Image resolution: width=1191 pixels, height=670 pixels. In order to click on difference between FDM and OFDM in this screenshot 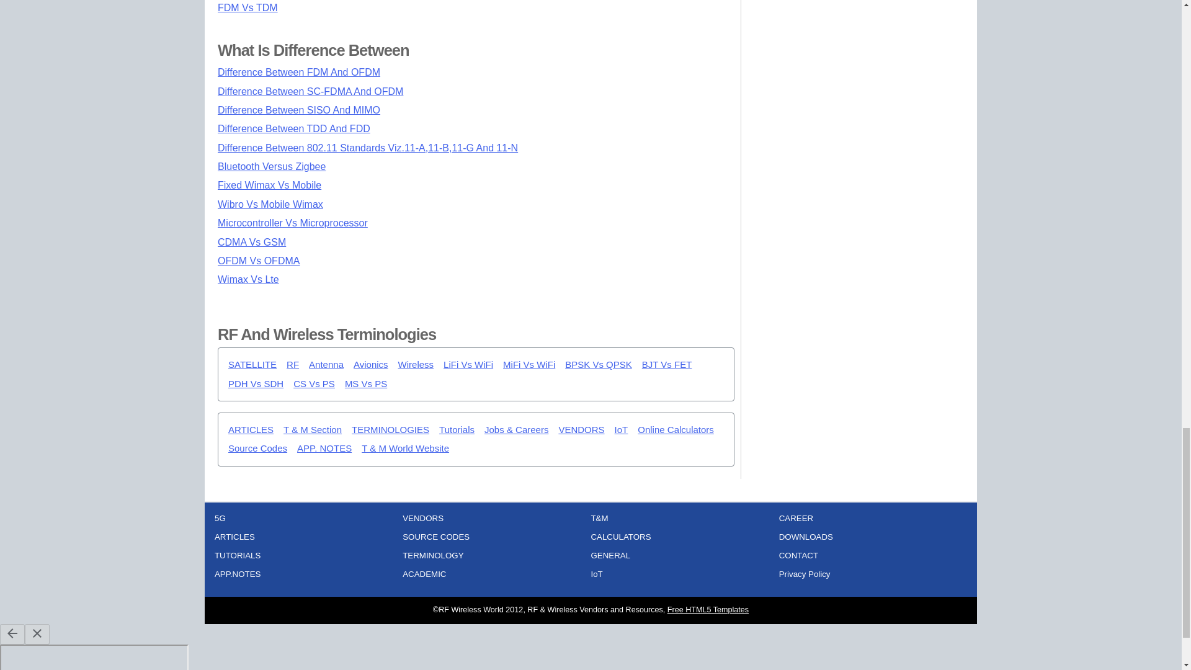, I will do `click(299, 72)`.